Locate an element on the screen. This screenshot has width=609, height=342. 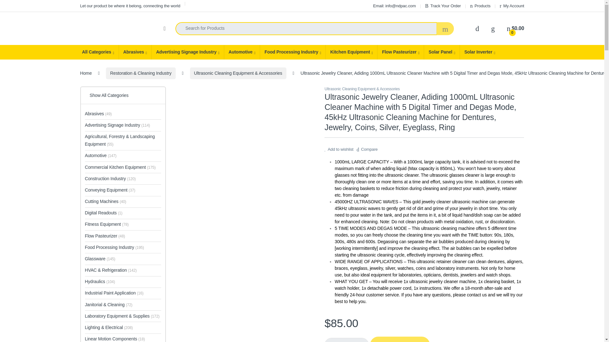
1 is located at coordinates (347, 340).